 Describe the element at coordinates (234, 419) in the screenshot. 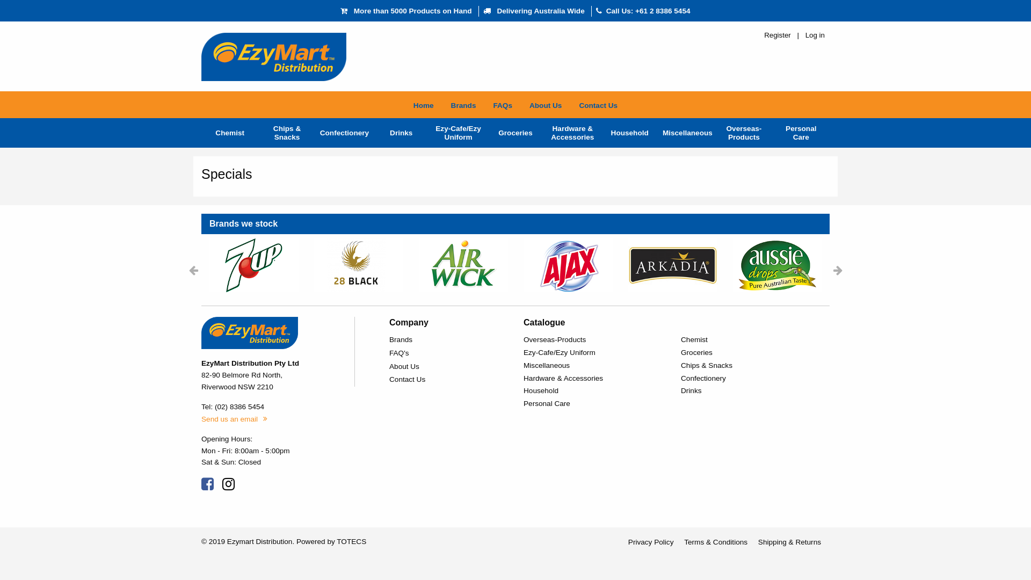

I see `Send us an email` at that location.